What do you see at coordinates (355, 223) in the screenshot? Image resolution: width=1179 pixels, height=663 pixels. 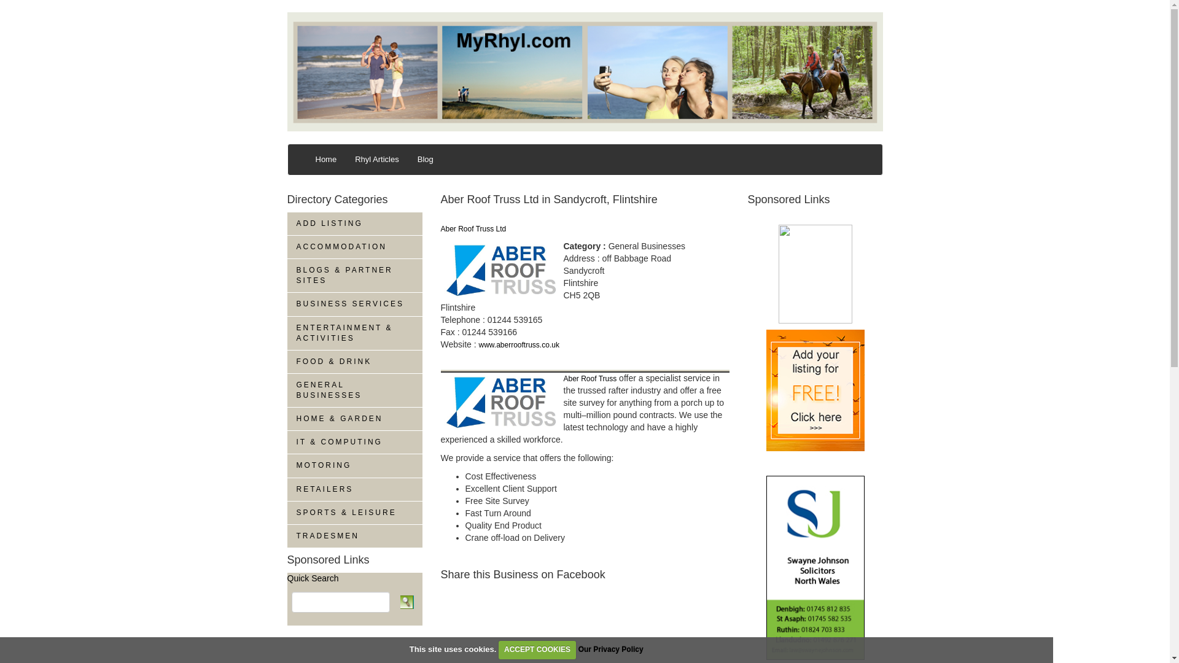 I see `ADD LISTING` at bounding box center [355, 223].